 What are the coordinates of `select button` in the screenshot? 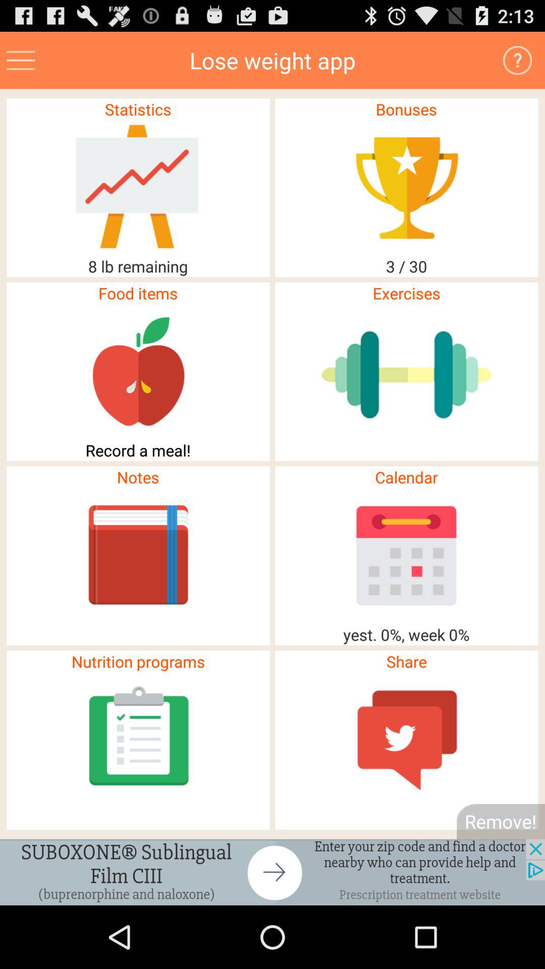 It's located at (518, 61).